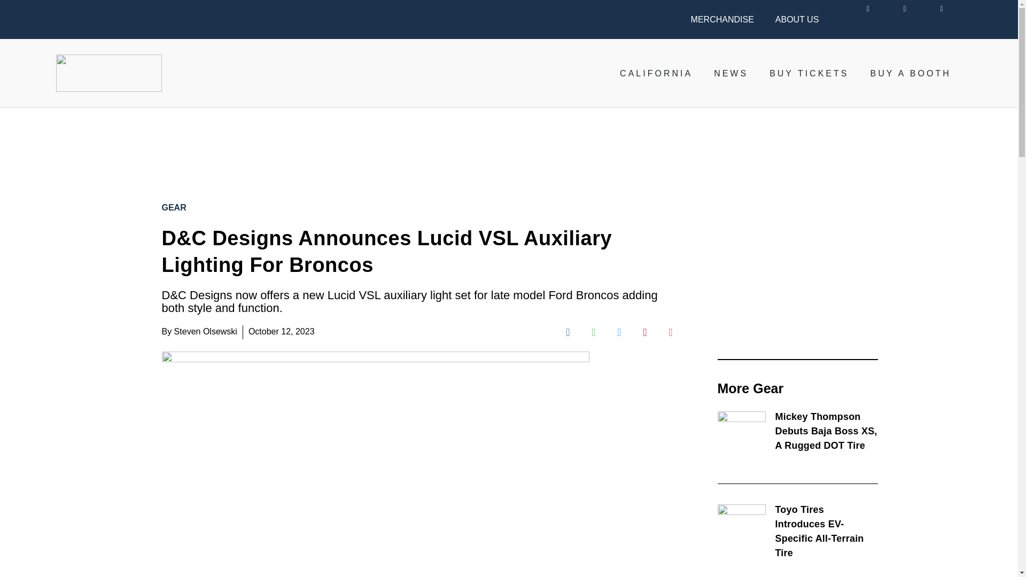 This screenshot has height=577, width=1026. What do you see at coordinates (797, 19) in the screenshot?
I see `ABOUT US` at bounding box center [797, 19].